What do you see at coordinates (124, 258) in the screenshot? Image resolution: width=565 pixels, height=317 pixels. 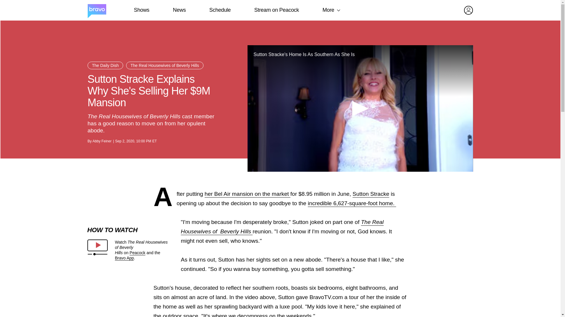 I see `Bravo App` at bounding box center [124, 258].